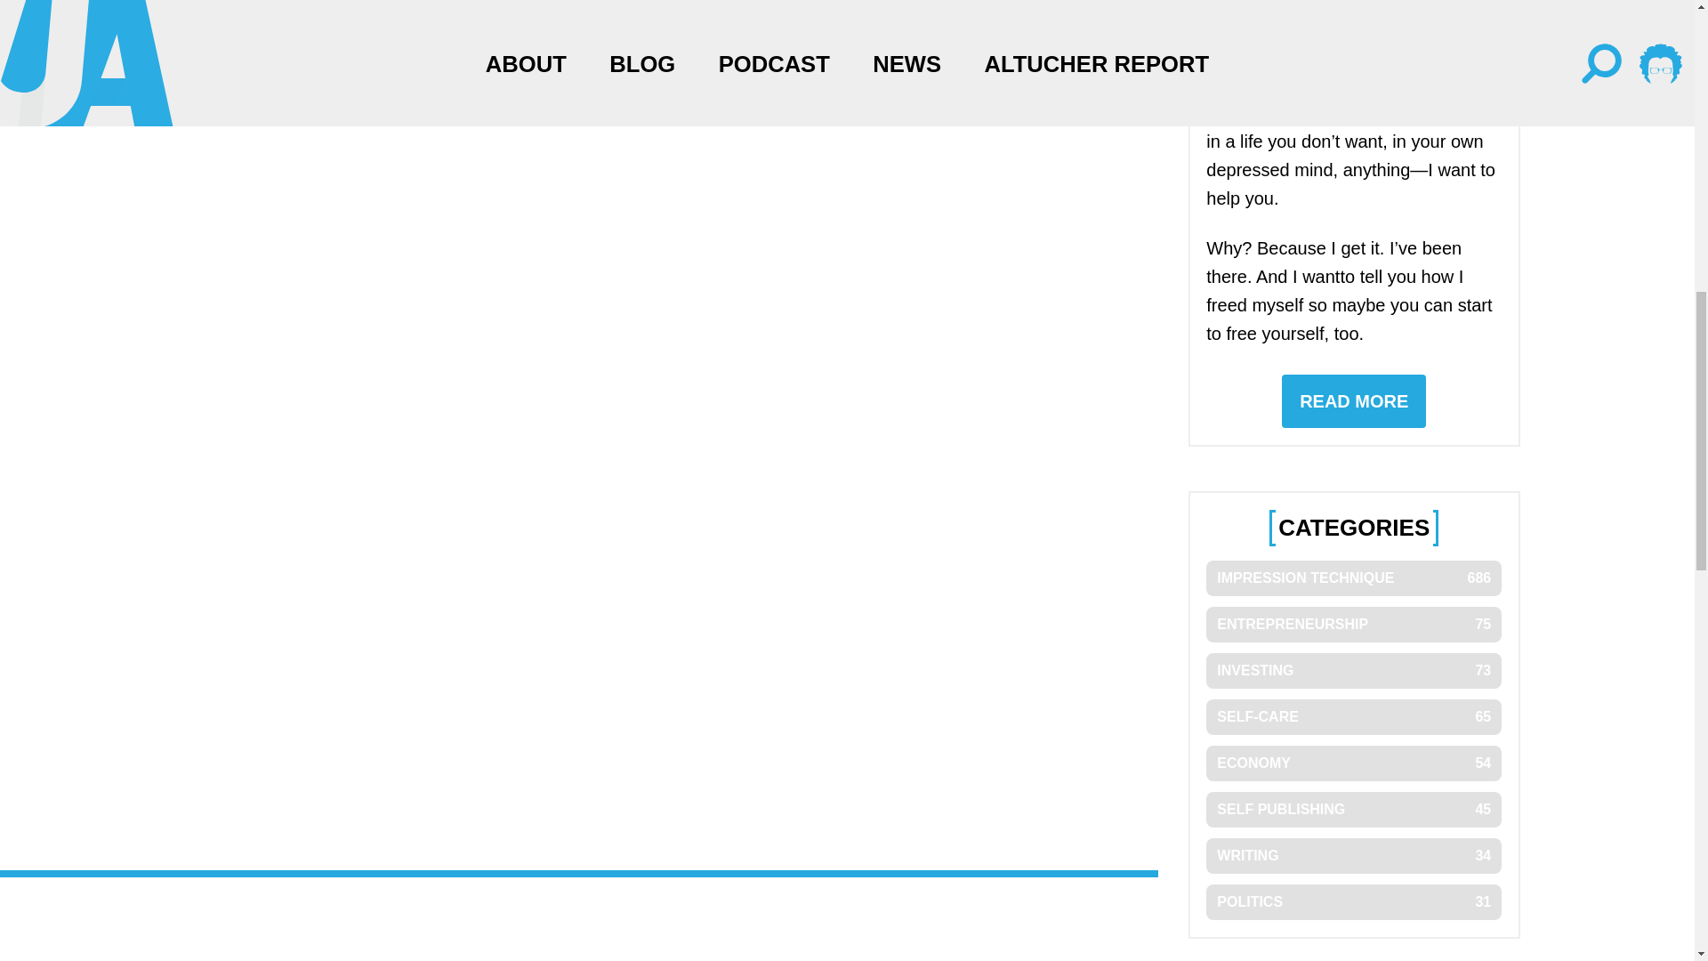 This screenshot has height=961, width=1708. Describe the element at coordinates (1354, 400) in the screenshot. I see `Read More` at that location.